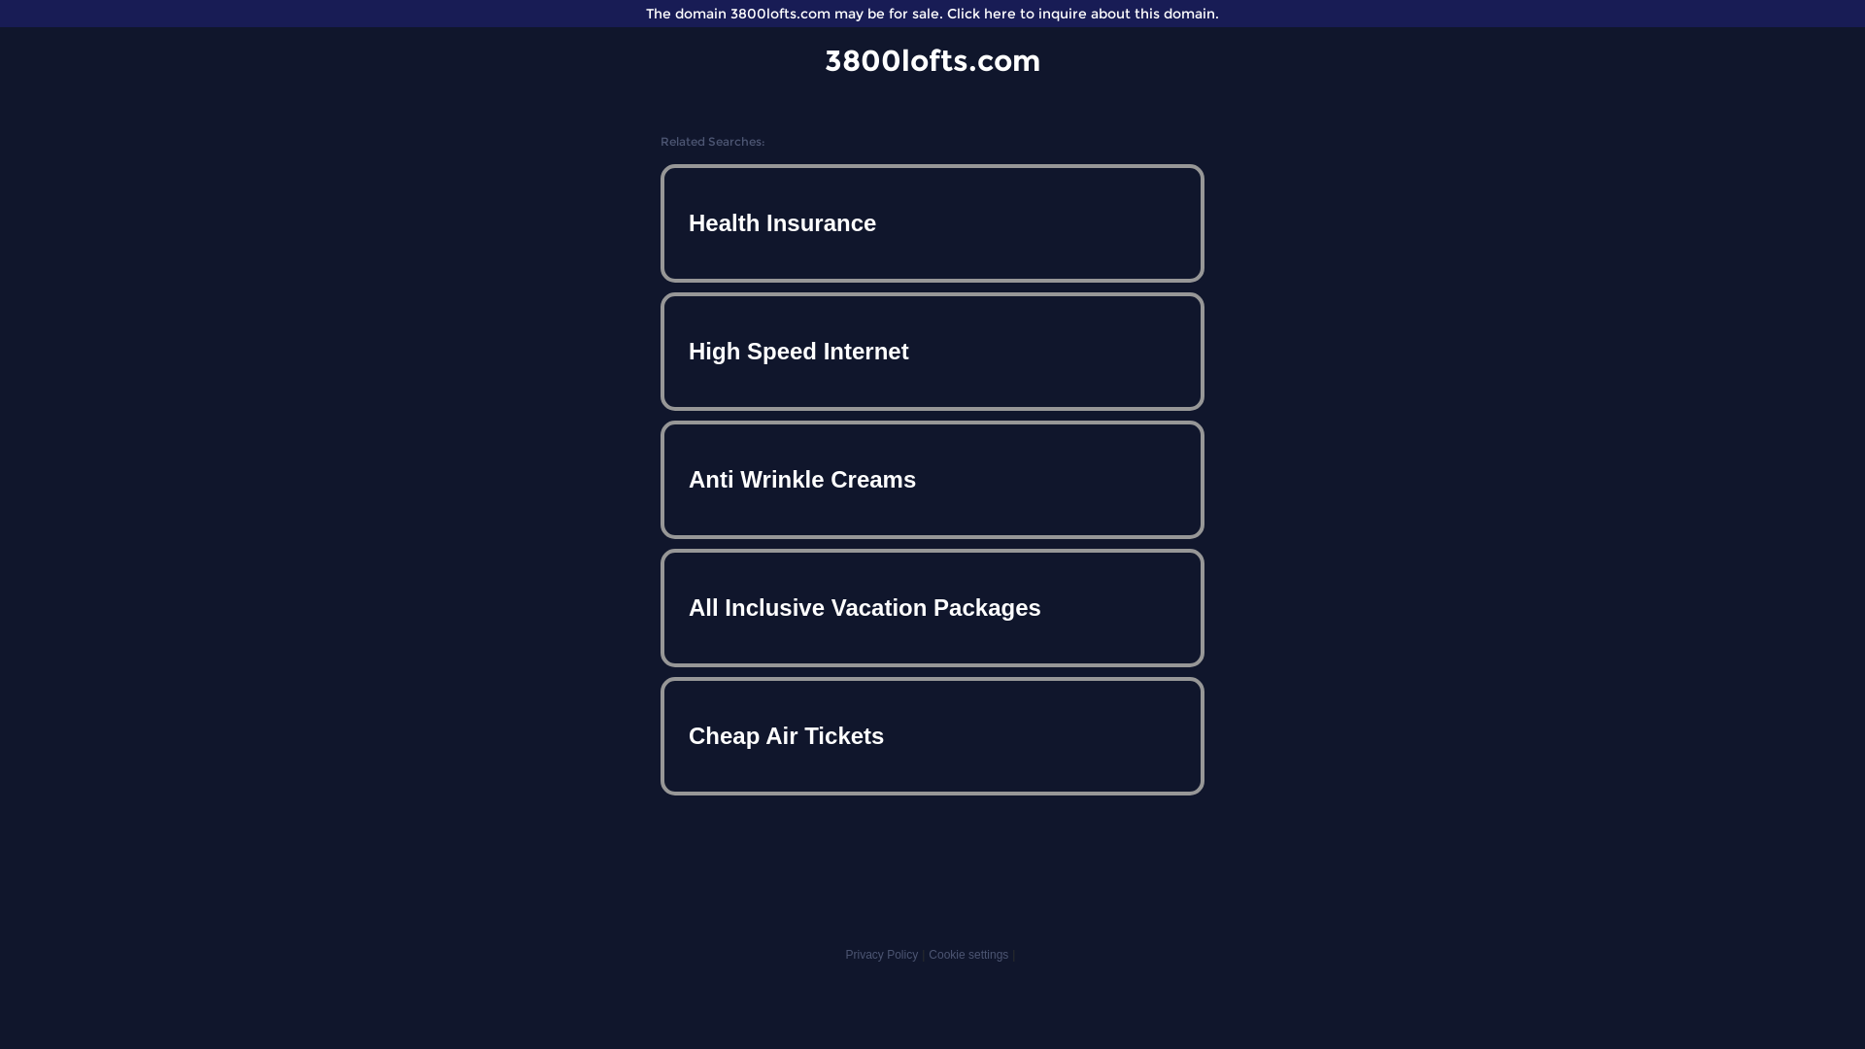 The height and width of the screenshot is (1049, 1865). I want to click on Anti Wrinkle Creams, so click(932, 480).